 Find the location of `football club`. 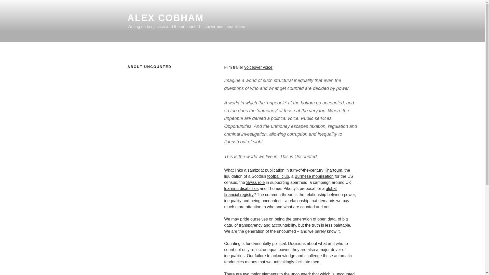

football club is located at coordinates (278, 176).